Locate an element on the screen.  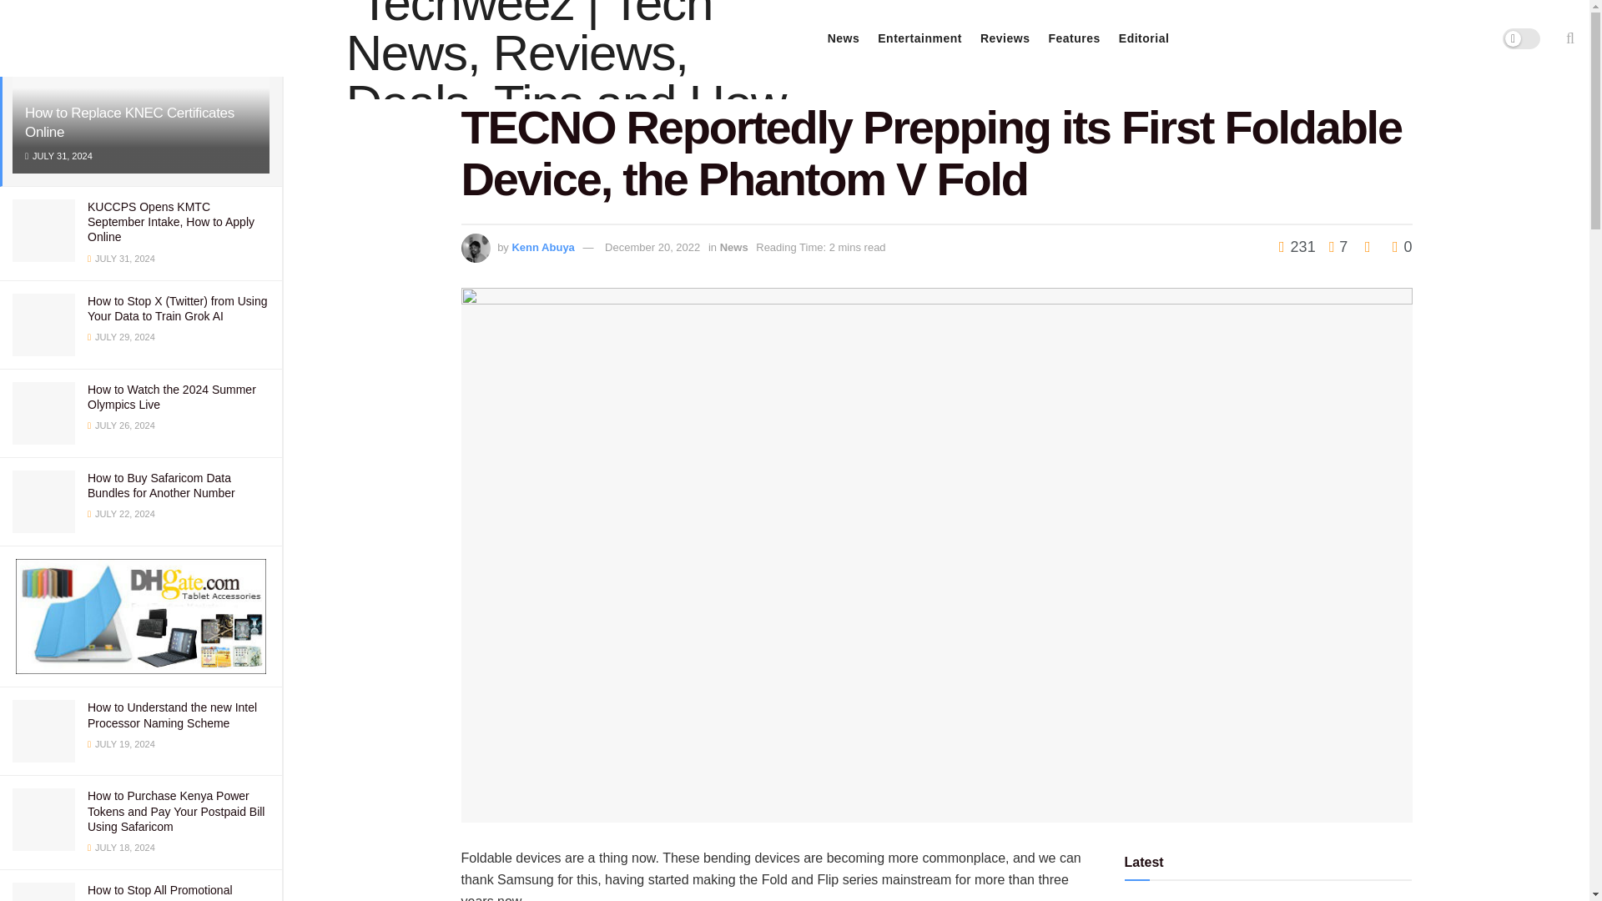
DHgate Tablet Cases deals is located at coordinates (140, 616).